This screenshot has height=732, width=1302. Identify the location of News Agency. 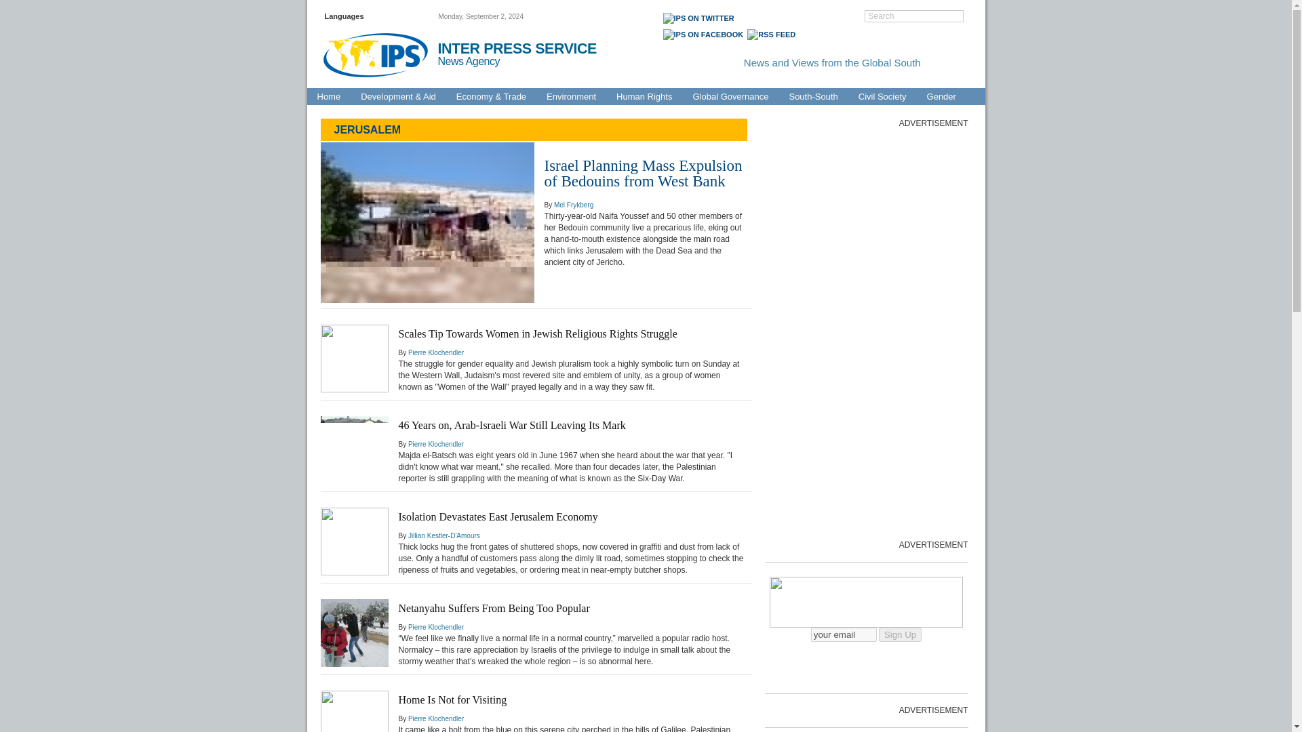
(475, 62).